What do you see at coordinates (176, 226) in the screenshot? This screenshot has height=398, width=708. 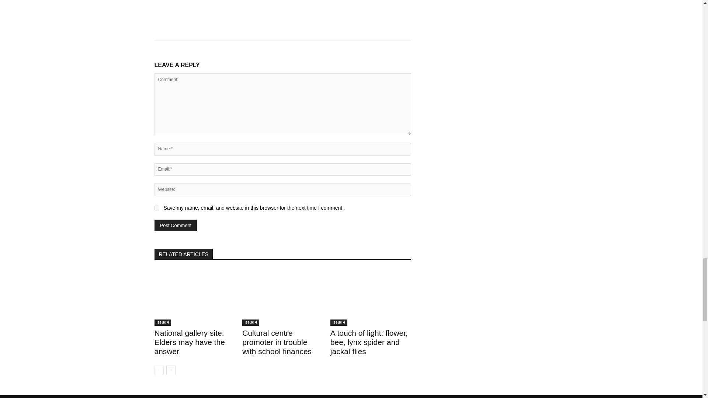 I see `Post Comment` at bounding box center [176, 226].